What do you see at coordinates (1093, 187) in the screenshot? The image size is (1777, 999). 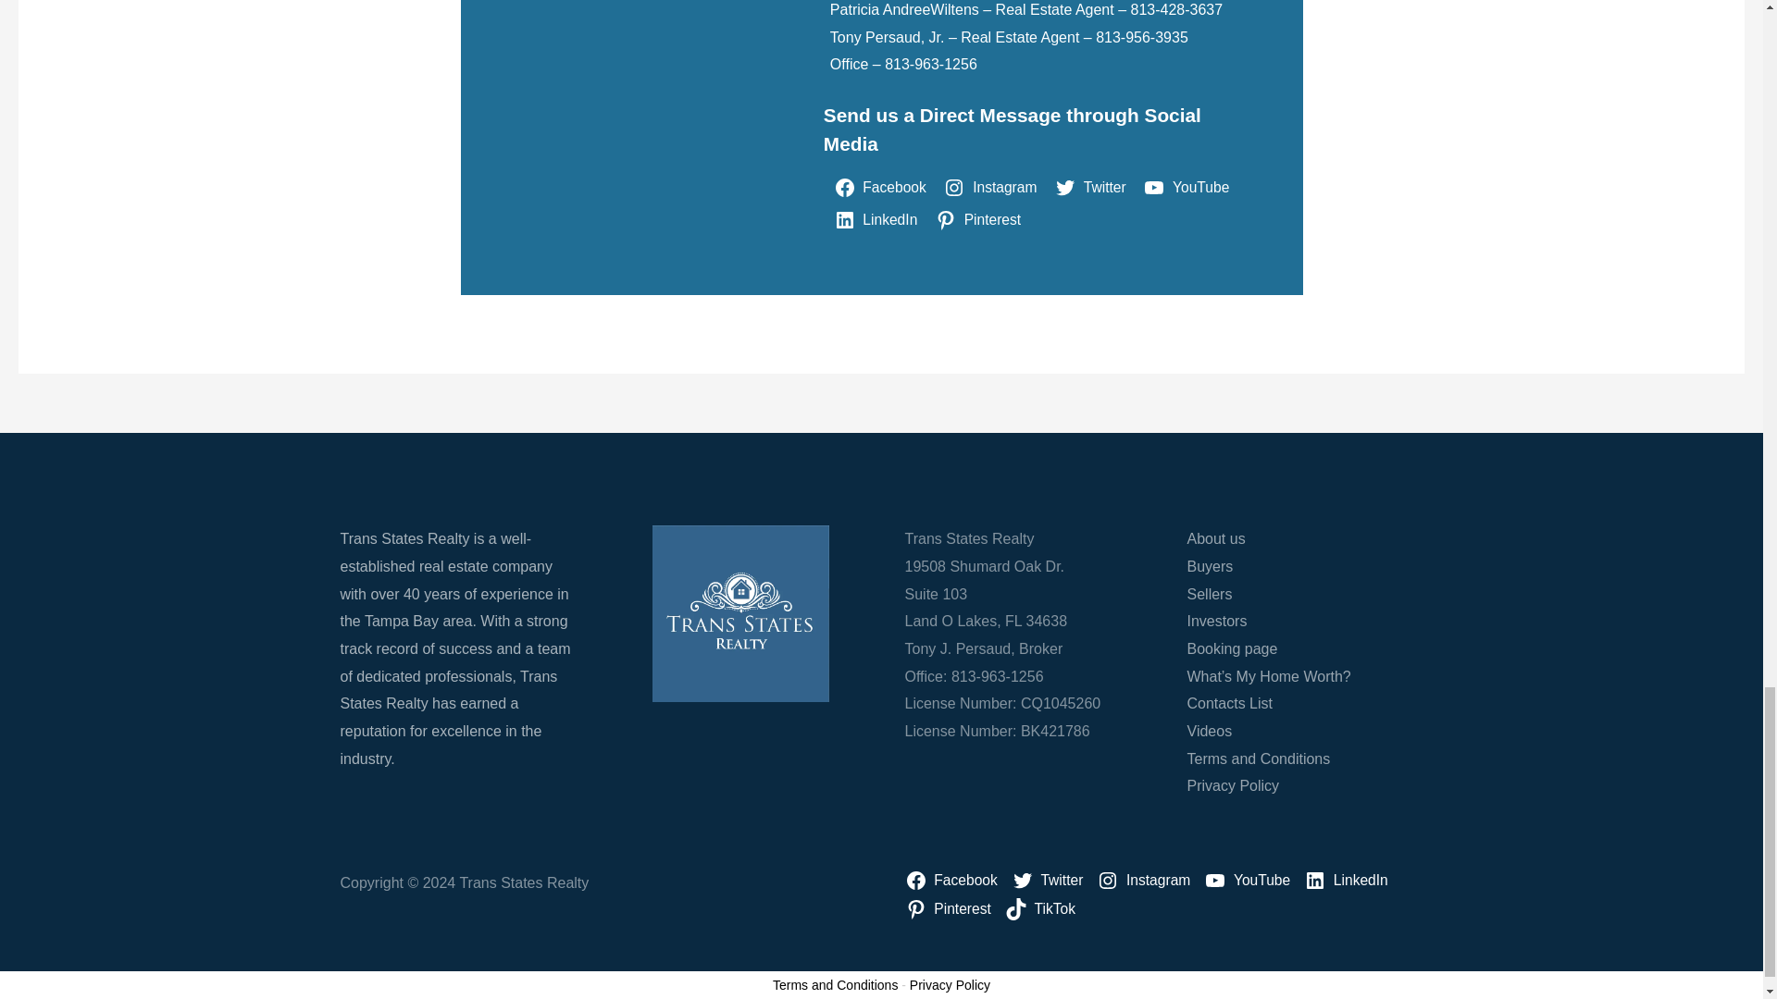 I see `Twitter` at bounding box center [1093, 187].